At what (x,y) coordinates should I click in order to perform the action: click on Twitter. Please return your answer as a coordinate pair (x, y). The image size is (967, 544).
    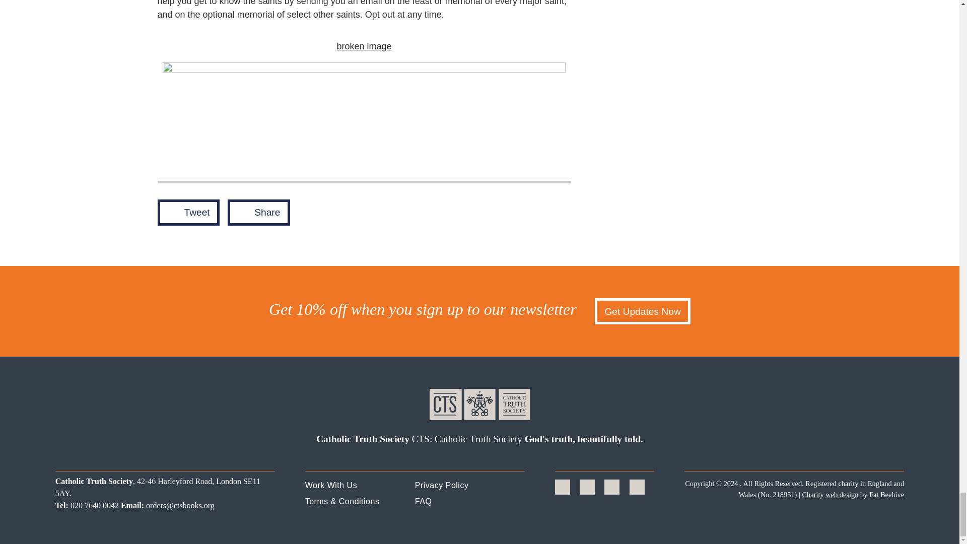
    Looking at the image, I should click on (587, 487).